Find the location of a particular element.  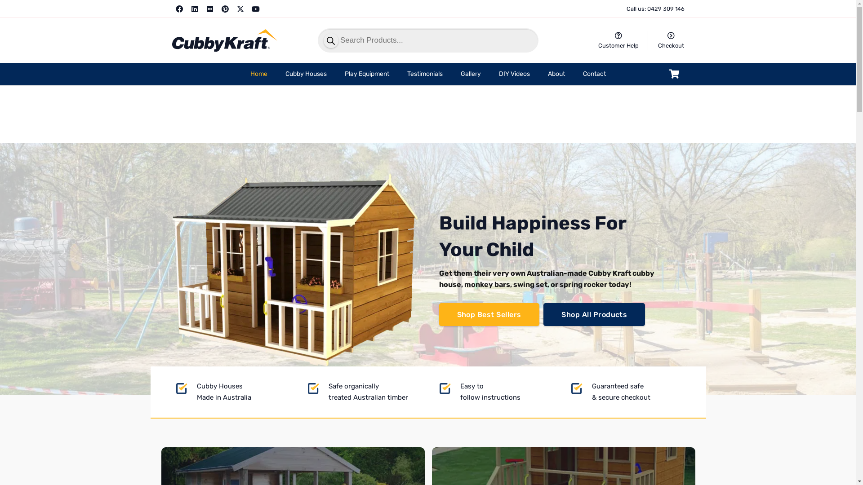

YouTube is located at coordinates (255, 9).